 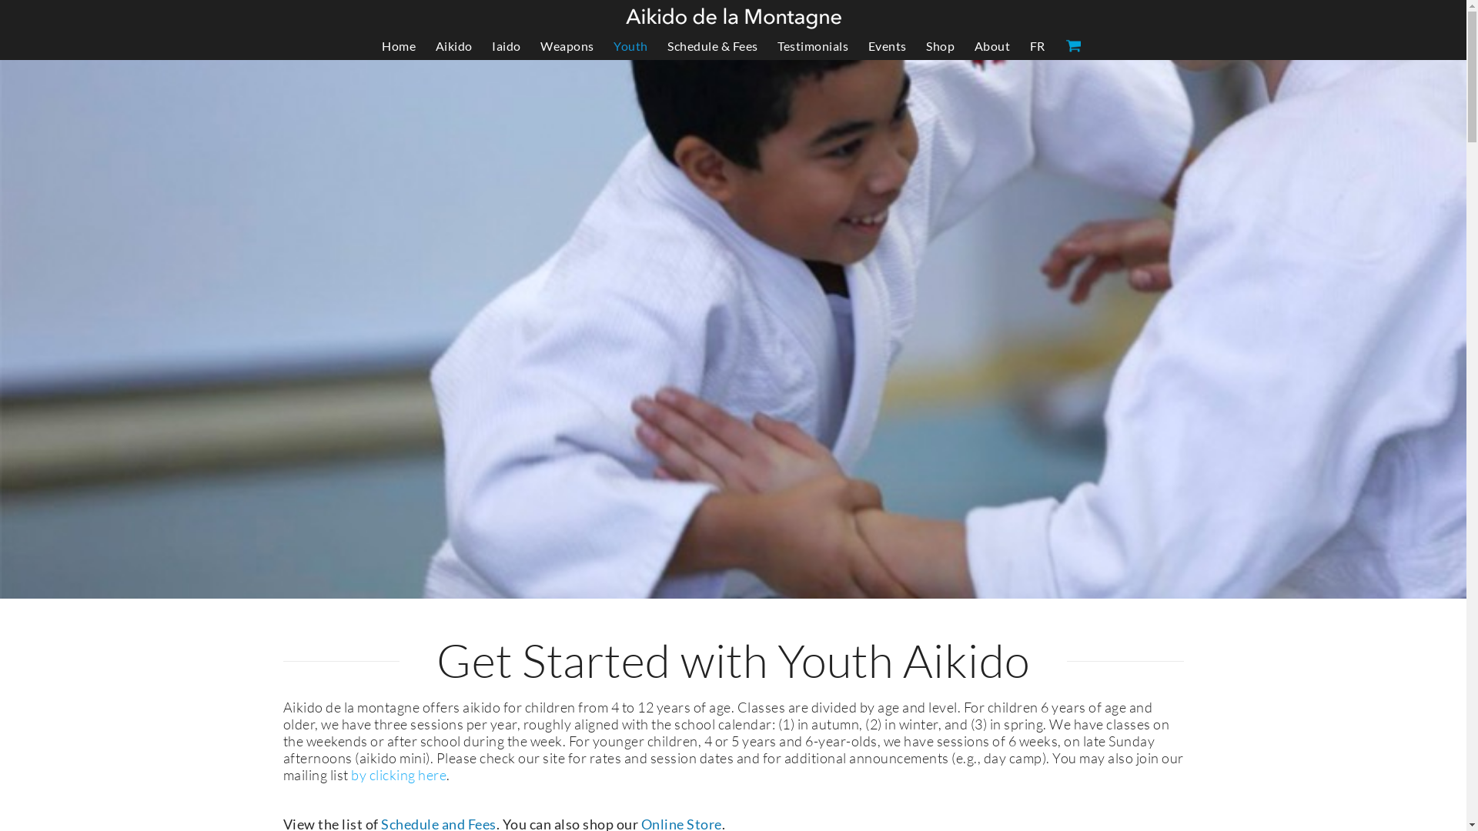 I want to click on Weapons, so click(x=567, y=46).